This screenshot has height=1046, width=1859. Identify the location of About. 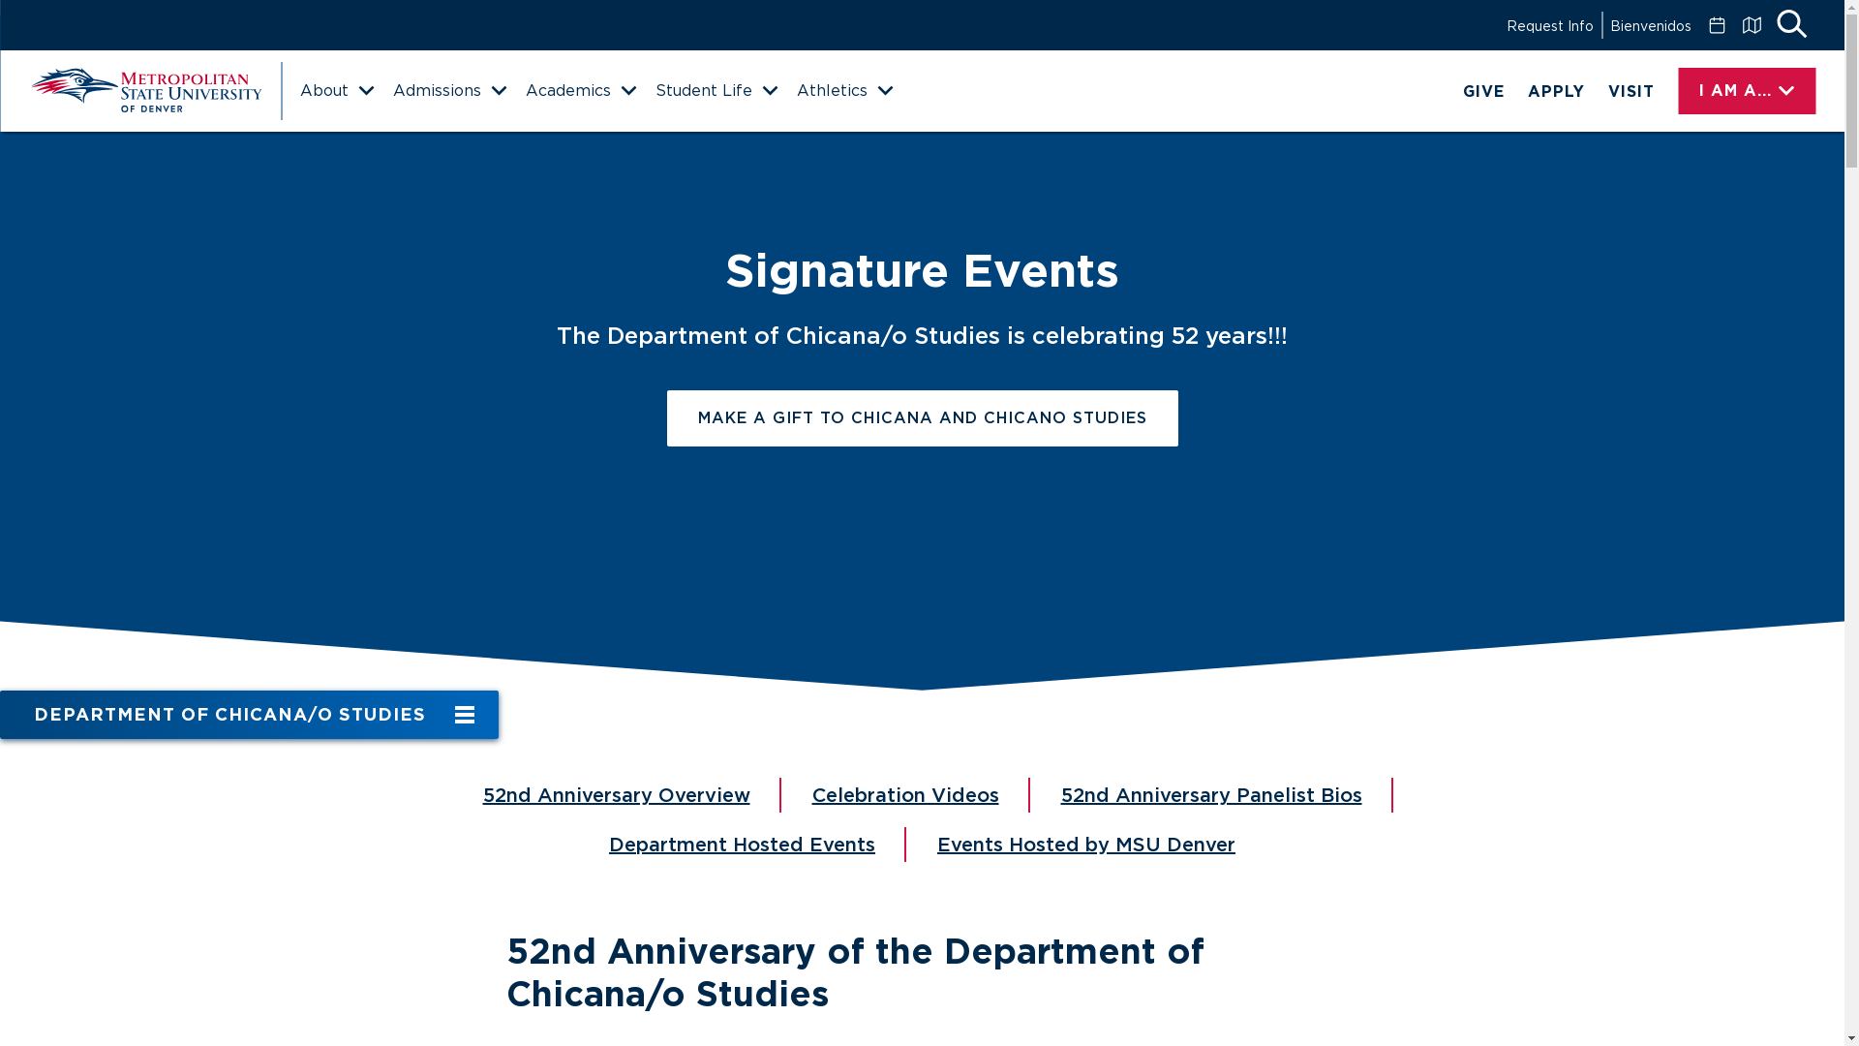
(336, 91).